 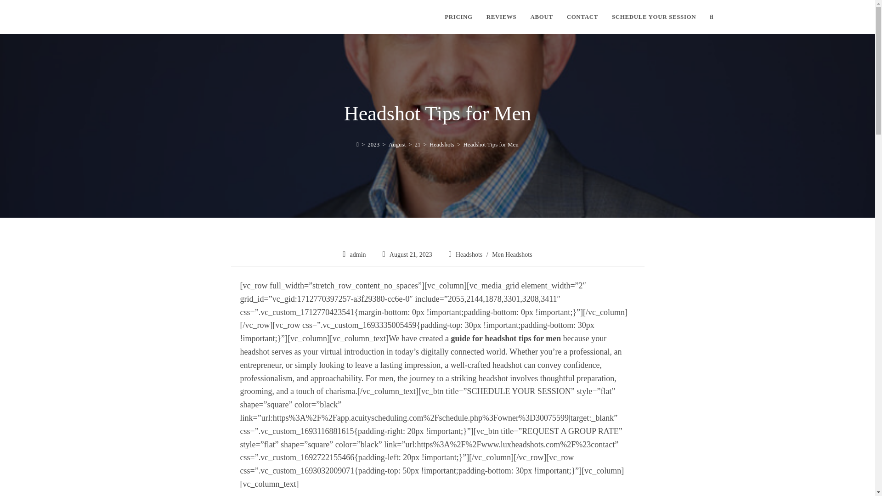 What do you see at coordinates (582, 17) in the screenshot?
I see `CONTACT` at bounding box center [582, 17].